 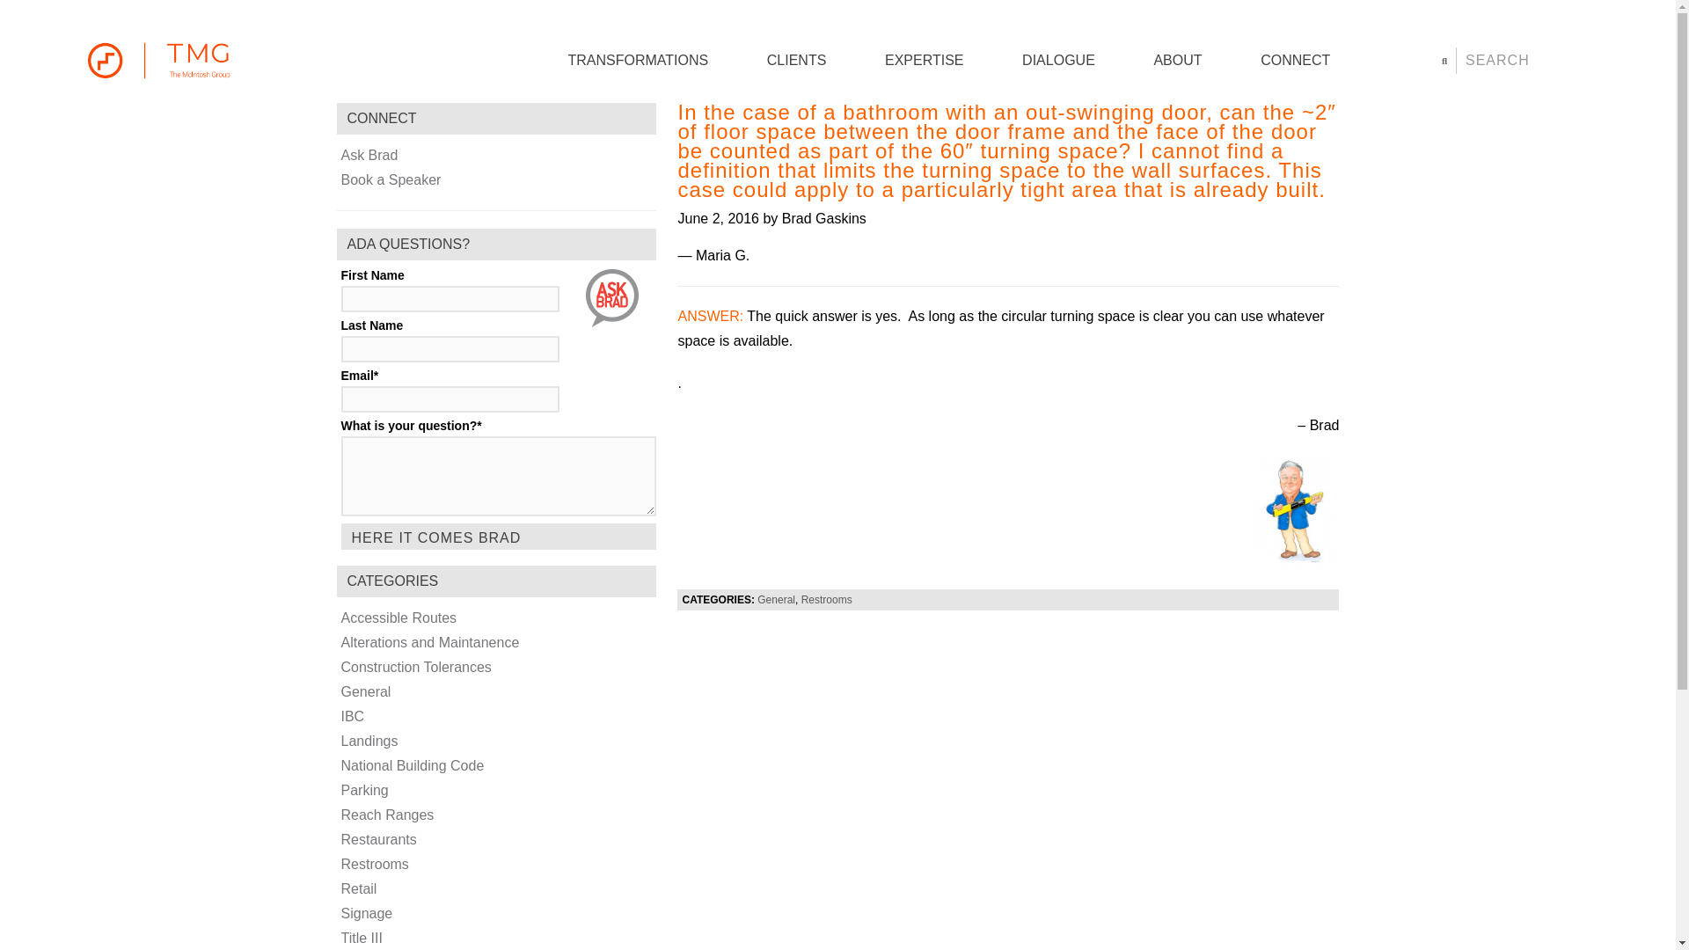 I want to click on Book a Speaker, so click(x=391, y=179).